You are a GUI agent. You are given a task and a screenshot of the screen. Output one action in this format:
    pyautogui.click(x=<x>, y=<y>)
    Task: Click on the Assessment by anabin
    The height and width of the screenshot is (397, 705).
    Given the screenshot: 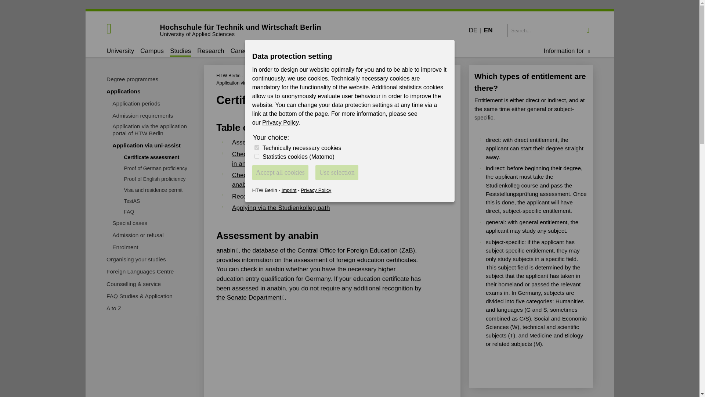 What is the action you would take?
    pyautogui.click(x=264, y=143)
    